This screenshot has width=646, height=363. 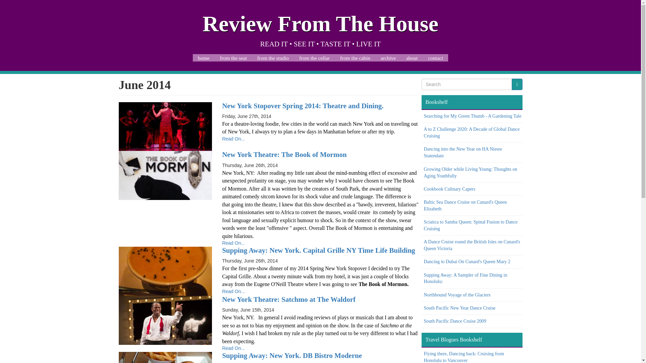 What do you see at coordinates (165, 320) in the screenshot?
I see `New York Theatre: Satchmo at The Waldorf ` at bounding box center [165, 320].